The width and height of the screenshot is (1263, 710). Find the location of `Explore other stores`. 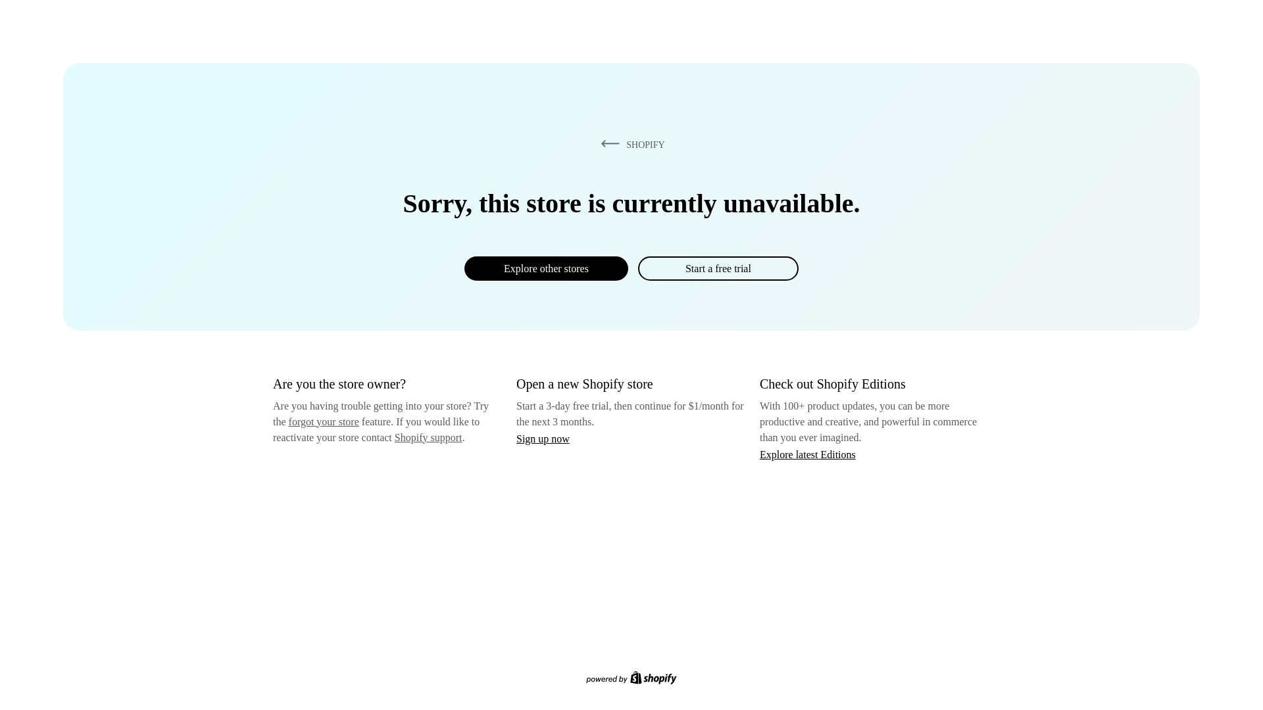

Explore other stores is located at coordinates (546, 268).